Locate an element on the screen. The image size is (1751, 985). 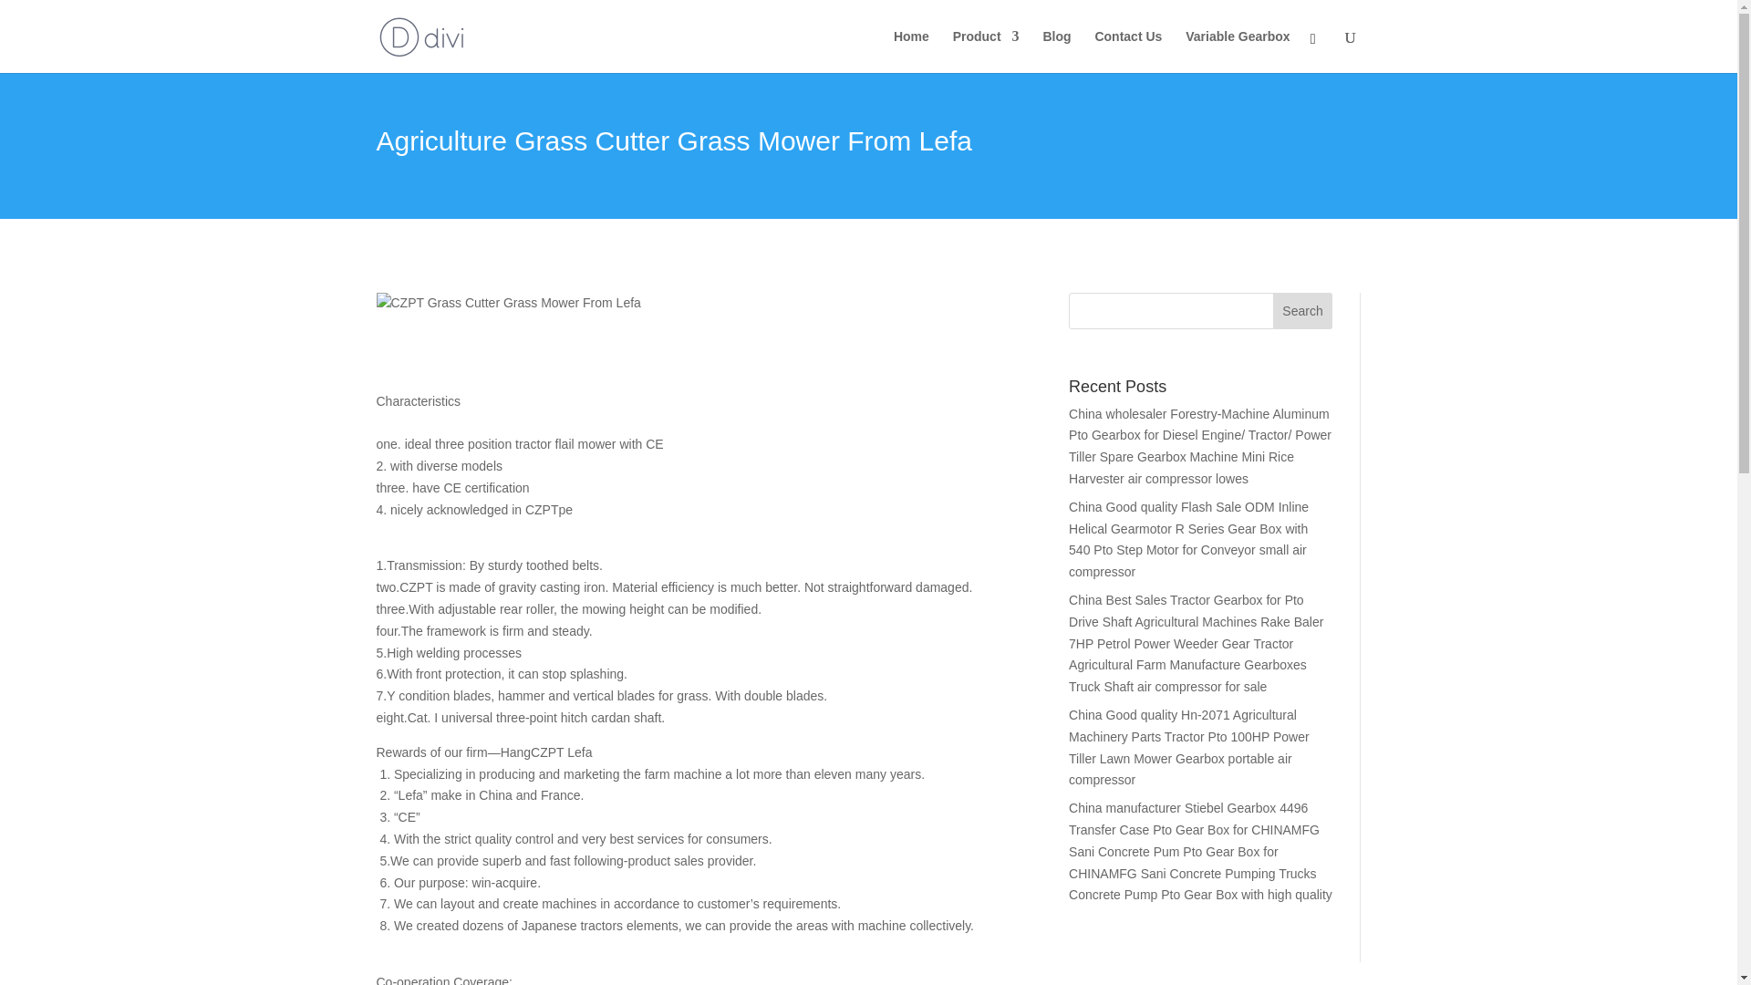
Variable Gearbox is located at coordinates (1237, 51).